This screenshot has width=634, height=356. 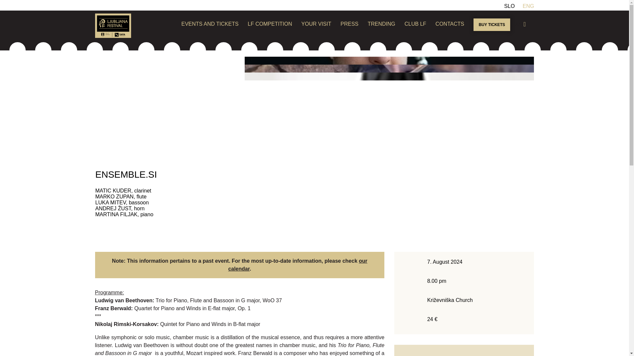 I want to click on LF COMPETITION, so click(x=269, y=24).